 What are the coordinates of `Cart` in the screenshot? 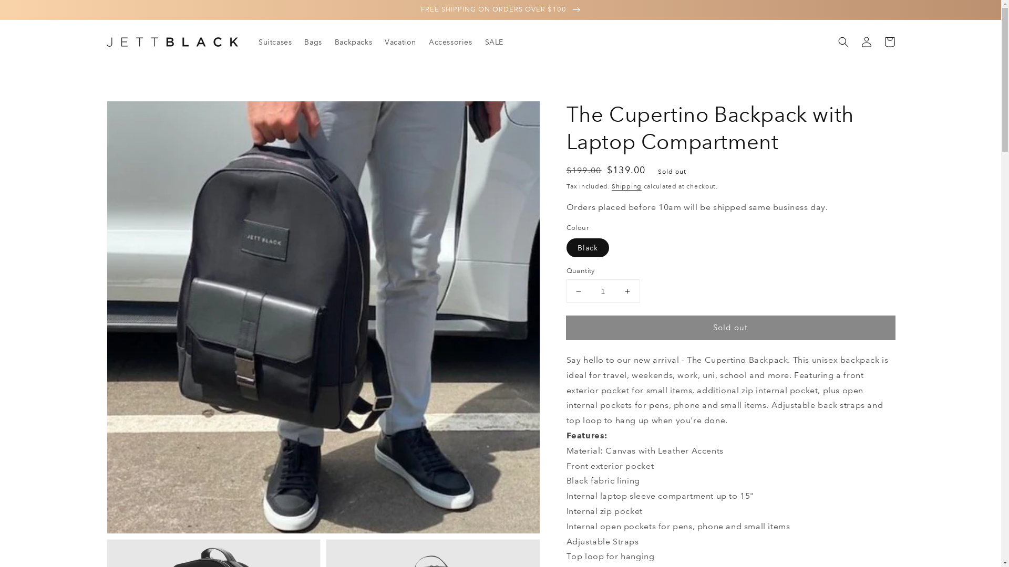 It's located at (889, 42).